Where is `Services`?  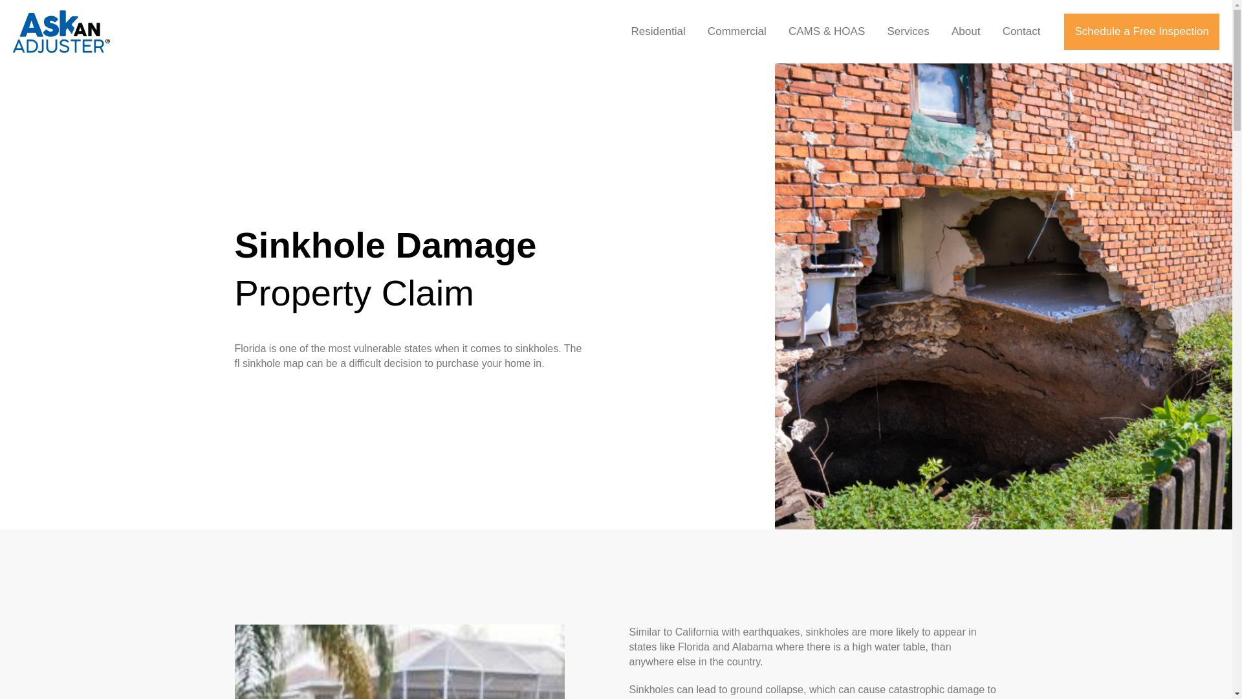
Services is located at coordinates (908, 31).